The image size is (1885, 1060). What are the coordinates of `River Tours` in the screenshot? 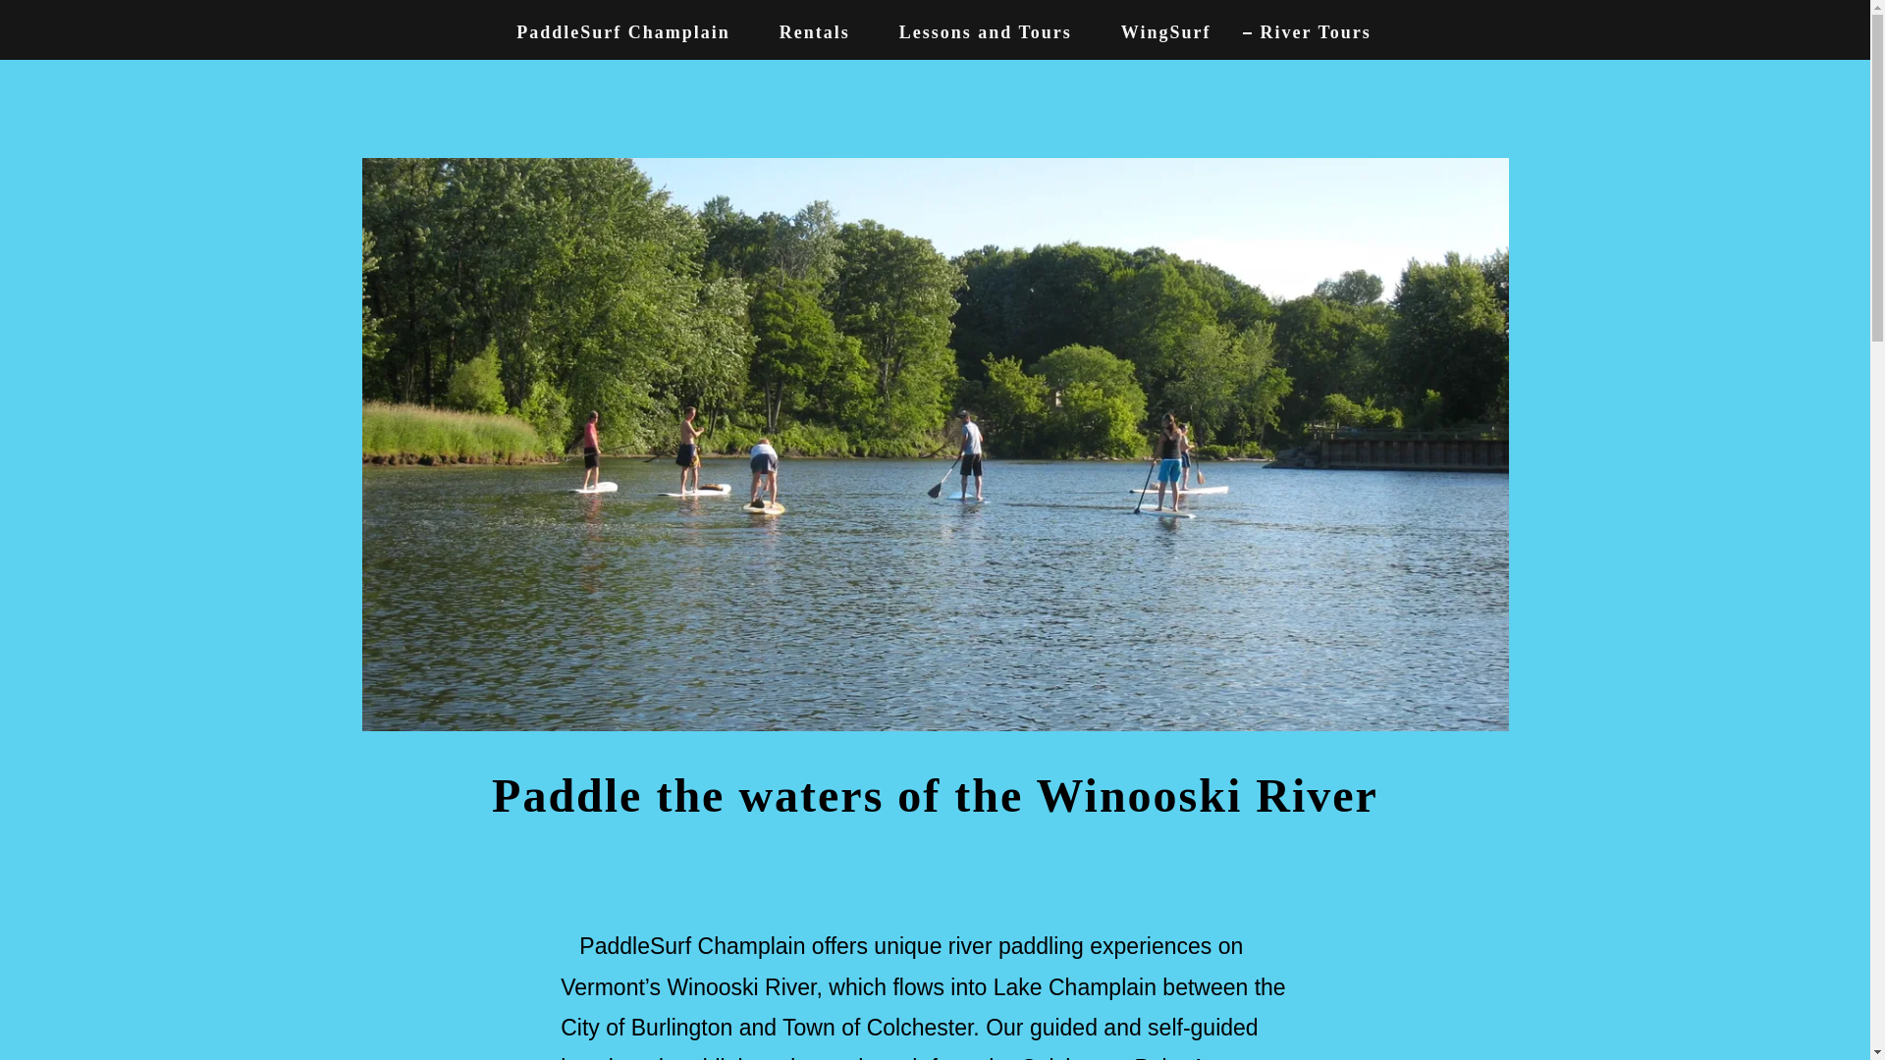 It's located at (1307, 31).